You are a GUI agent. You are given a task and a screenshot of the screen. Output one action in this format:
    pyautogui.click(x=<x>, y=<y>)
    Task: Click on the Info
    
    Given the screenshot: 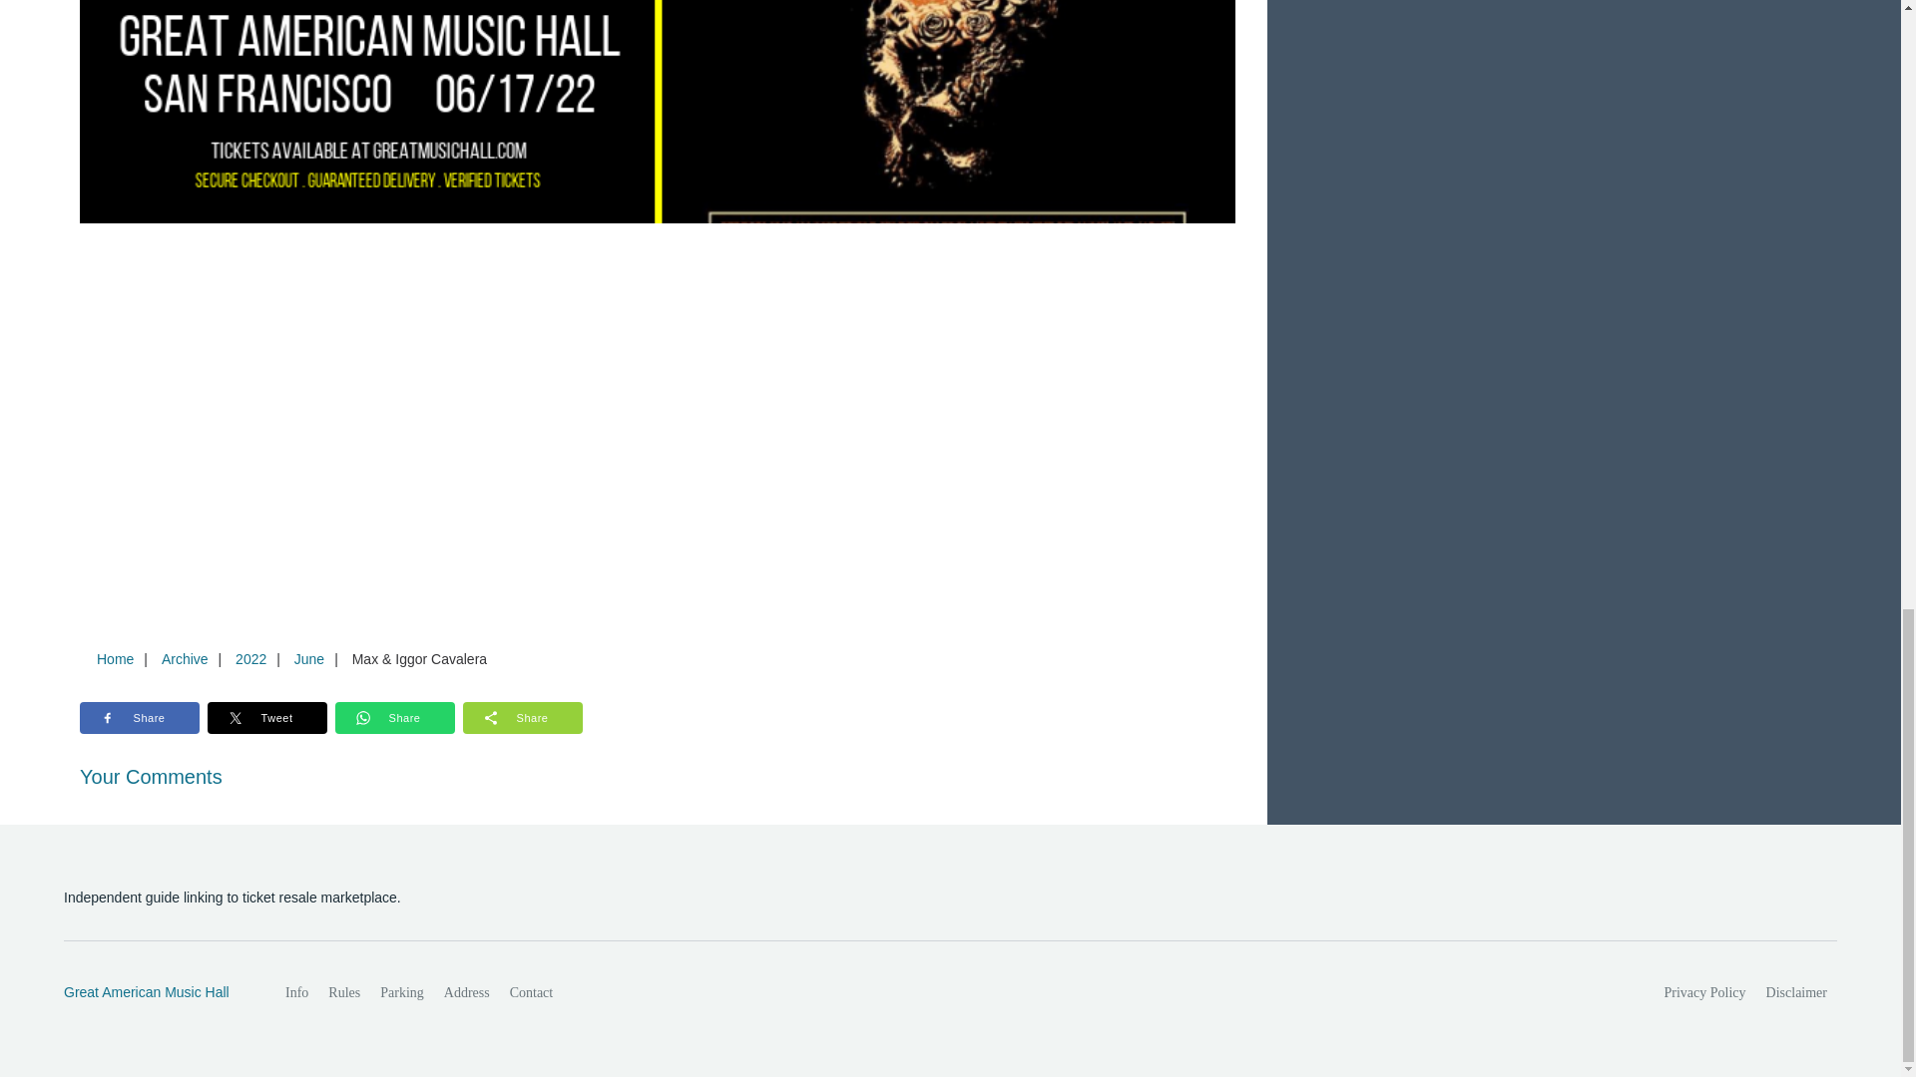 What is the action you would take?
    pyautogui.click(x=296, y=993)
    